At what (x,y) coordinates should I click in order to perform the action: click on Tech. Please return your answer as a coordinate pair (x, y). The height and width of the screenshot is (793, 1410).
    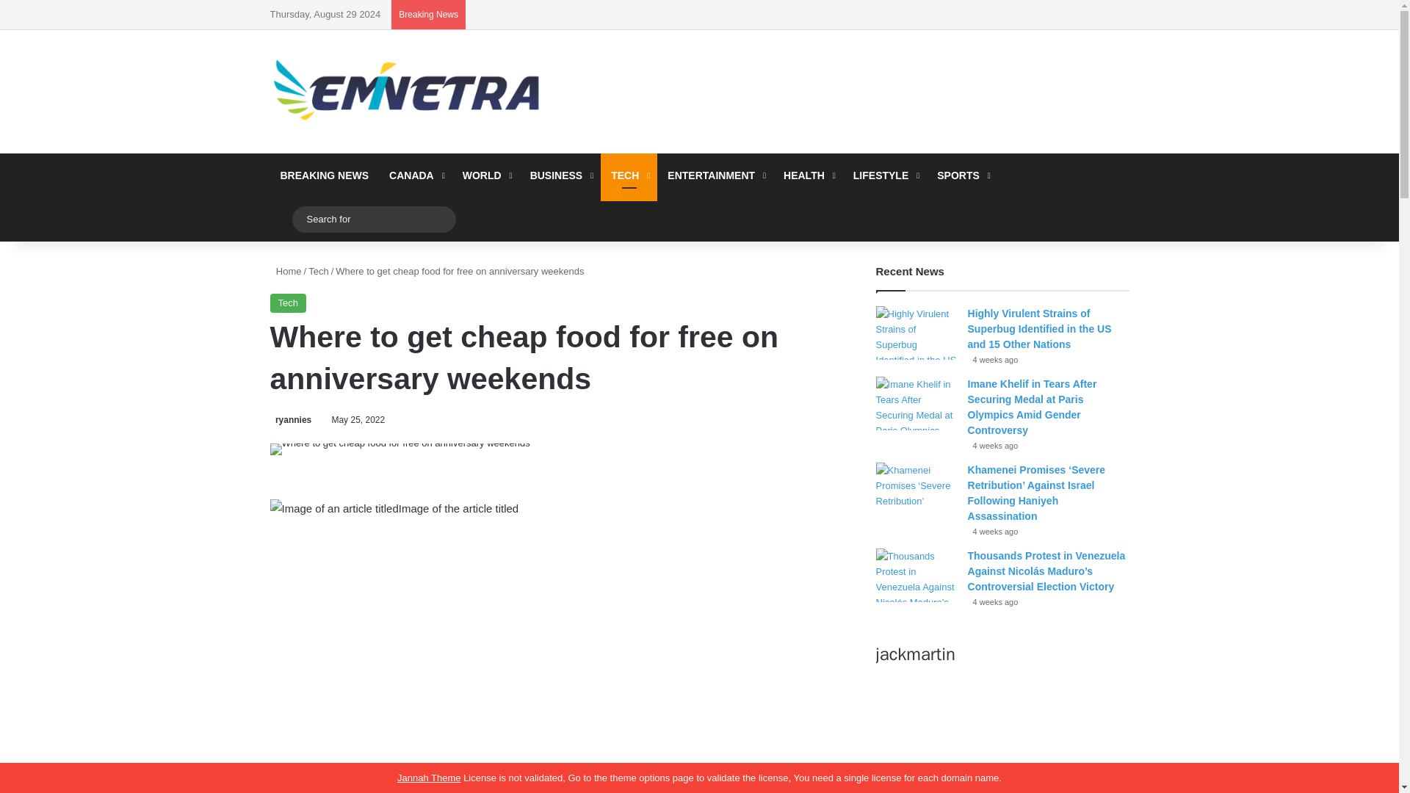
    Looking at the image, I should click on (319, 270).